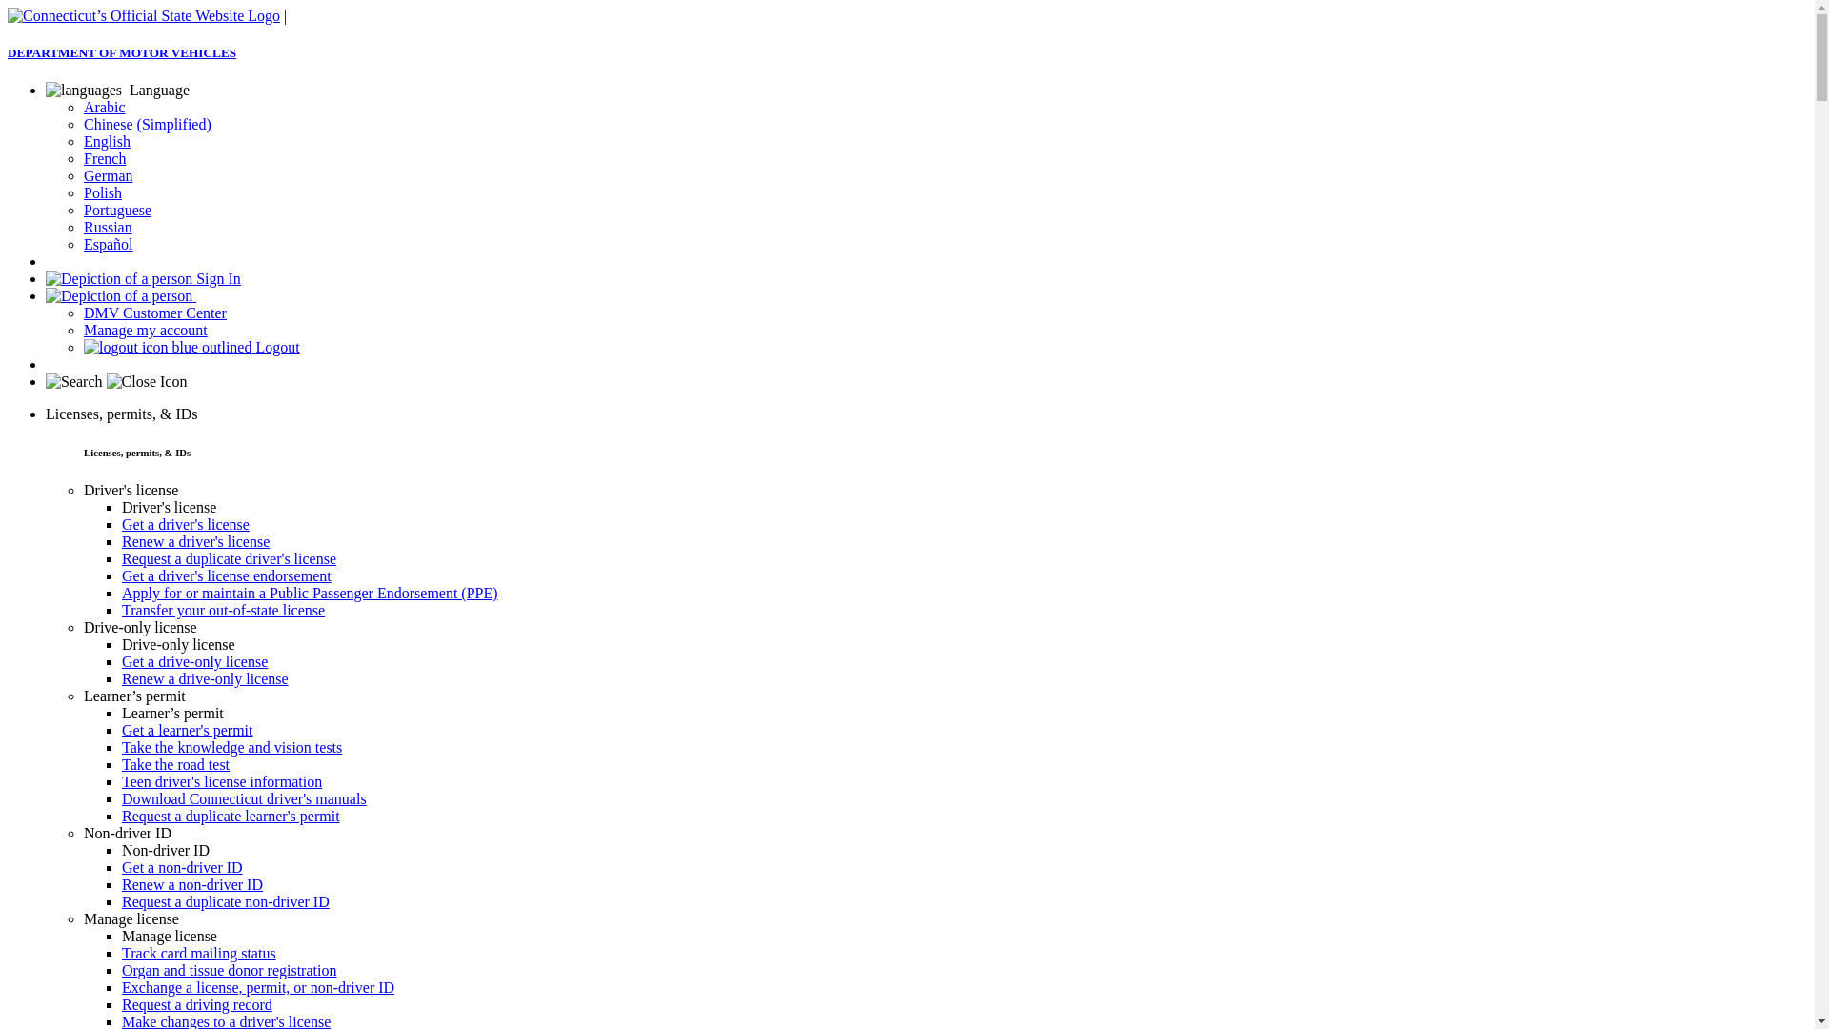 Image resolution: width=1829 pixels, height=1029 pixels. Describe the element at coordinates (183, 867) in the screenshot. I see `Get a non-driver ID` at that location.